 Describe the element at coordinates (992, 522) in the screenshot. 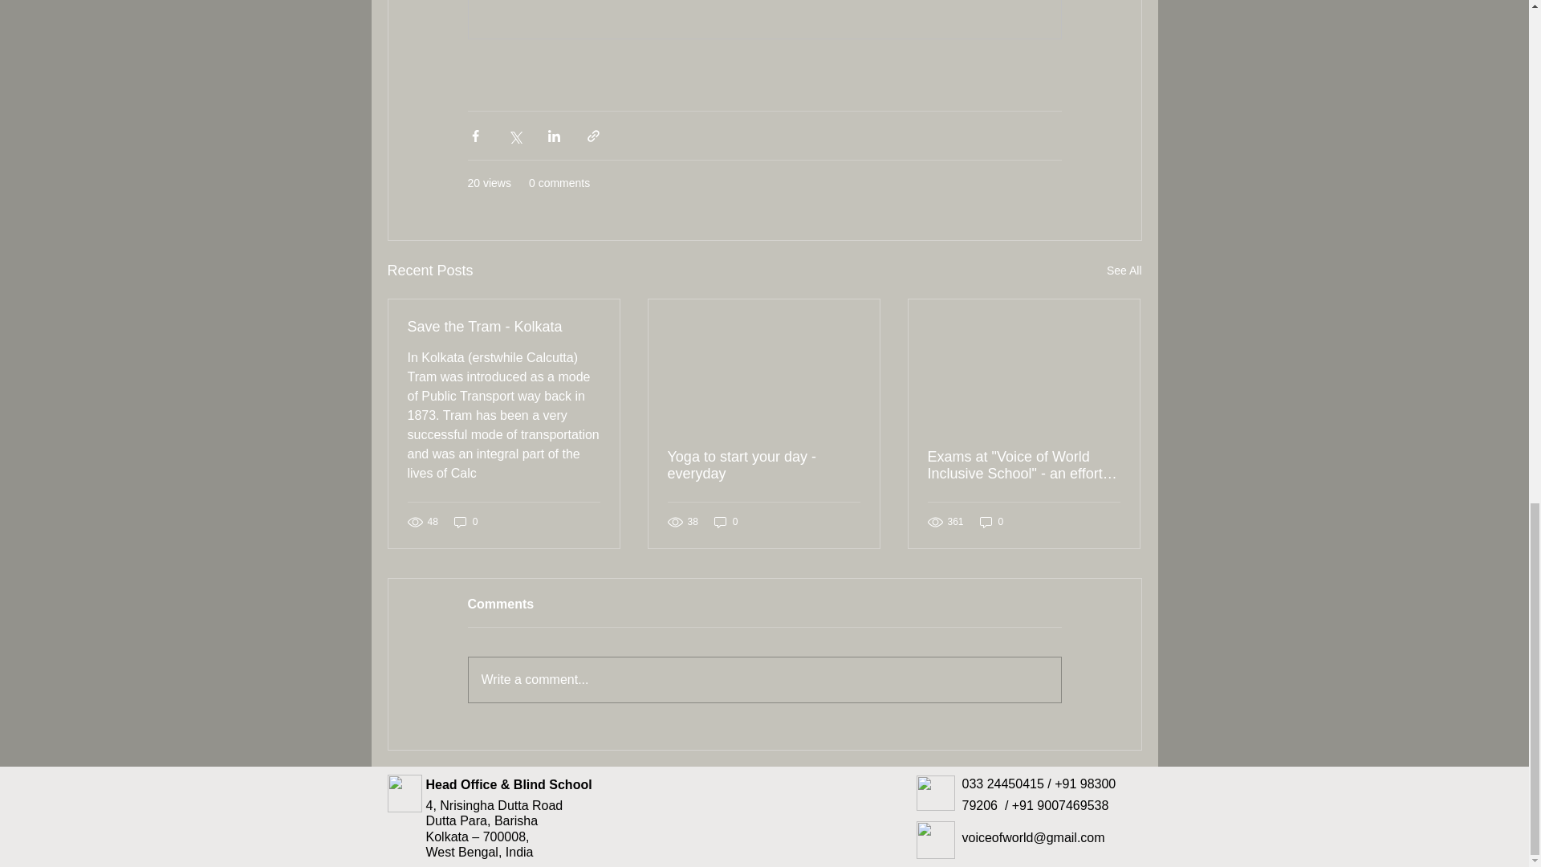

I see `0` at that location.